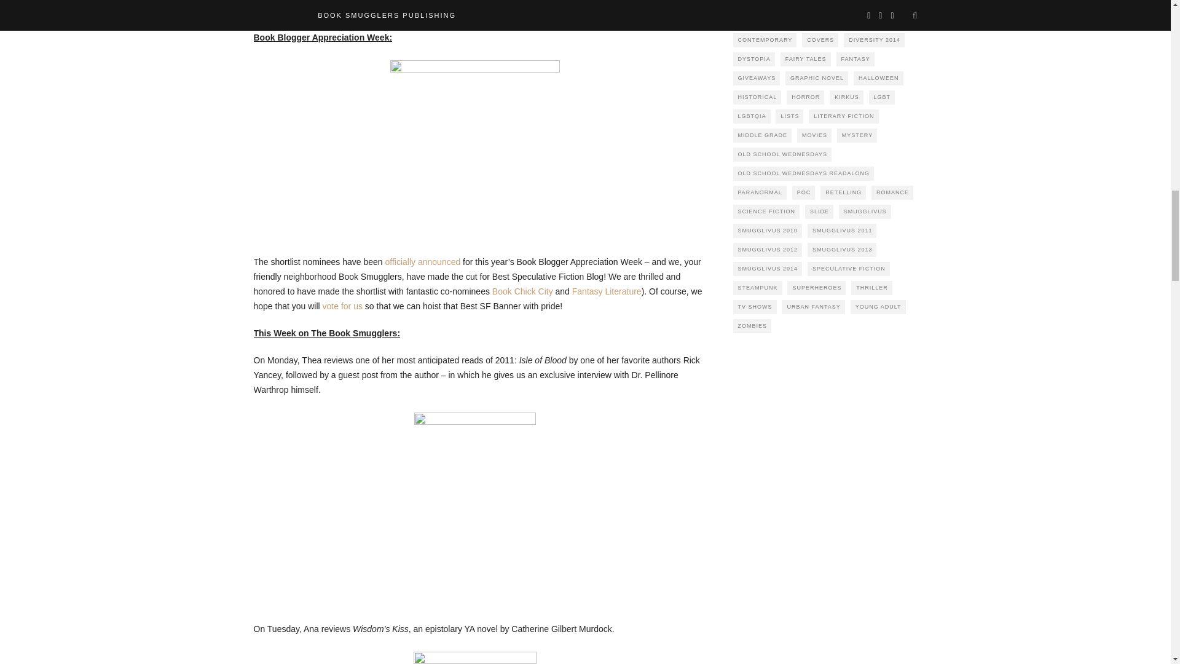 This screenshot has height=664, width=1180. I want to click on vote for us, so click(342, 306).